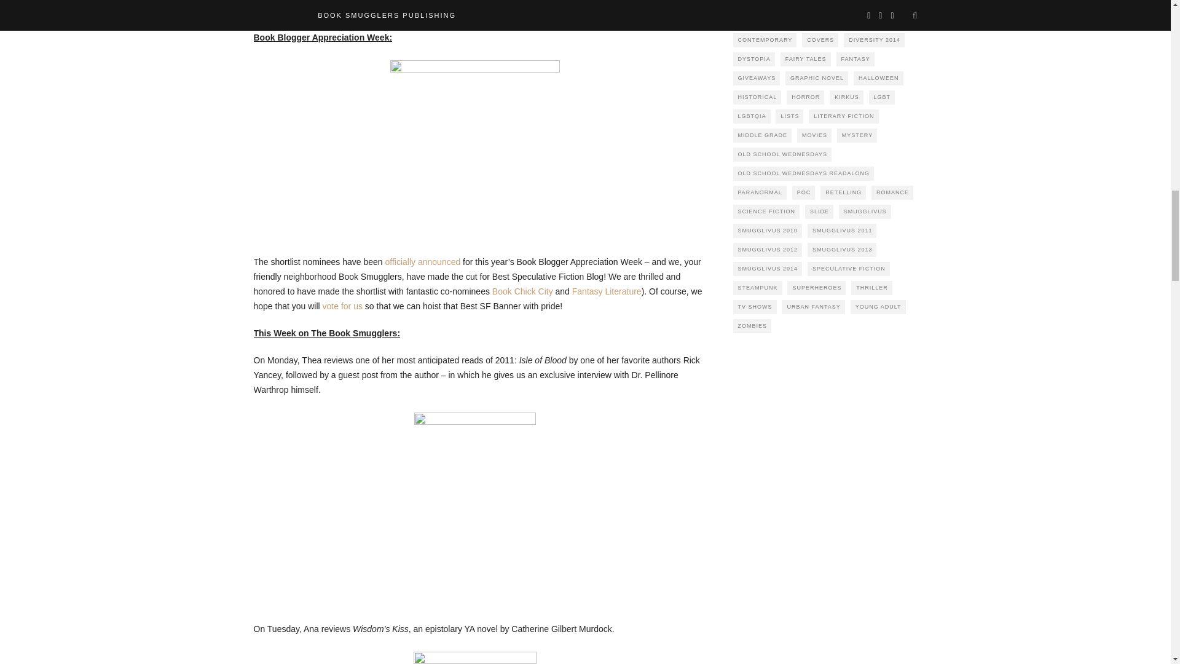 This screenshot has height=664, width=1180. I want to click on vote for us, so click(342, 306).